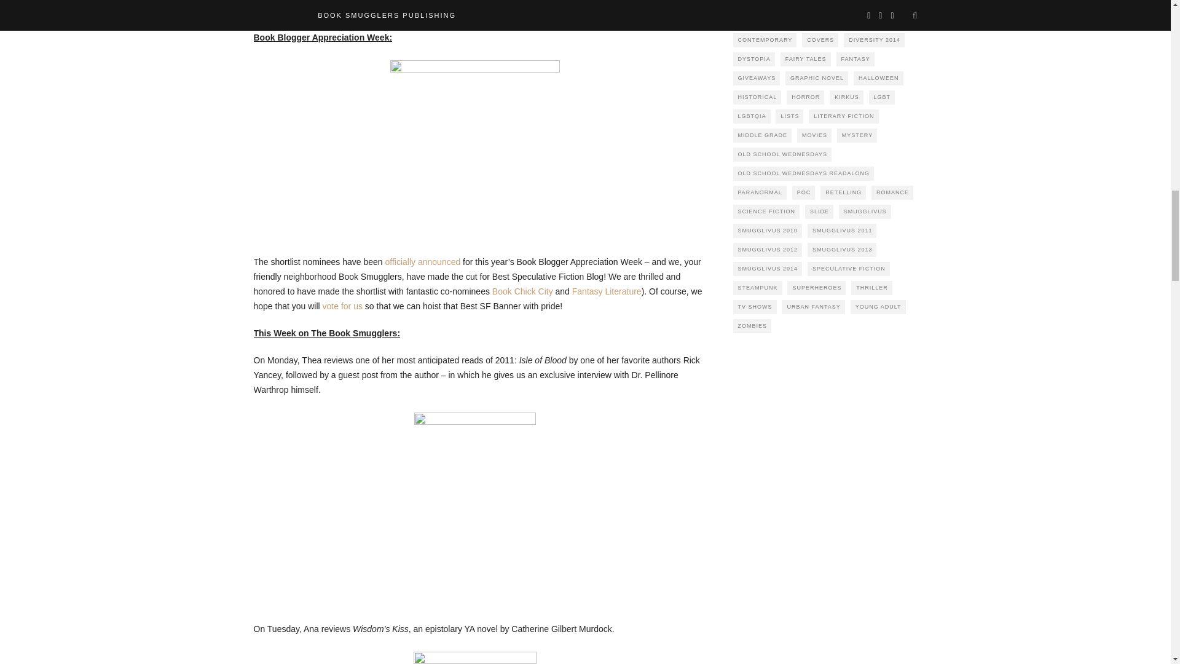 This screenshot has height=664, width=1180. I want to click on vote for us, so click(342, 306).